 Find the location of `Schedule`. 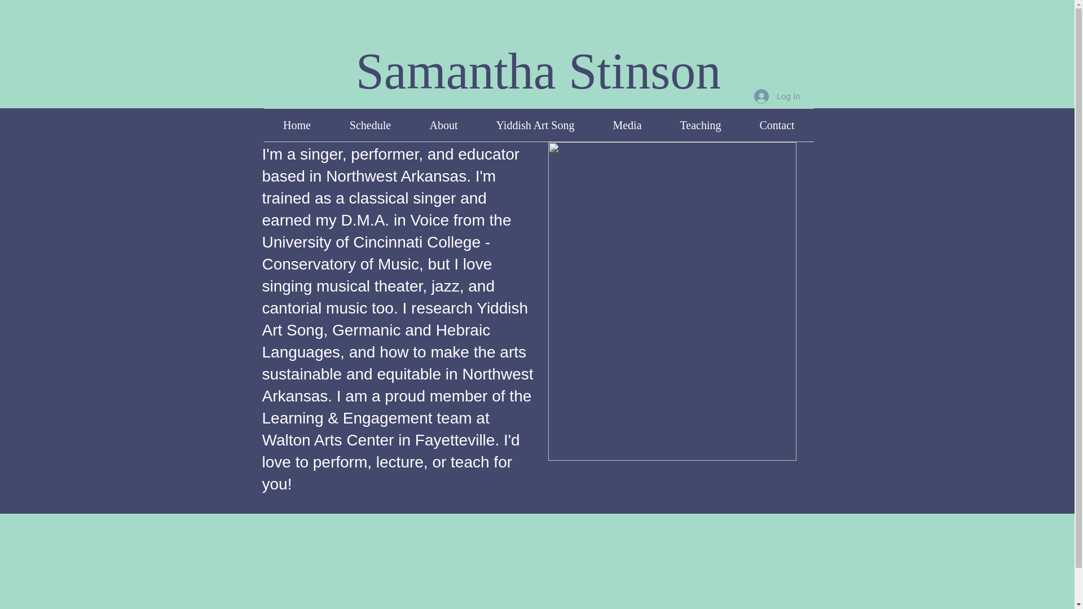

Schedule is located at coordinates (370, 125).